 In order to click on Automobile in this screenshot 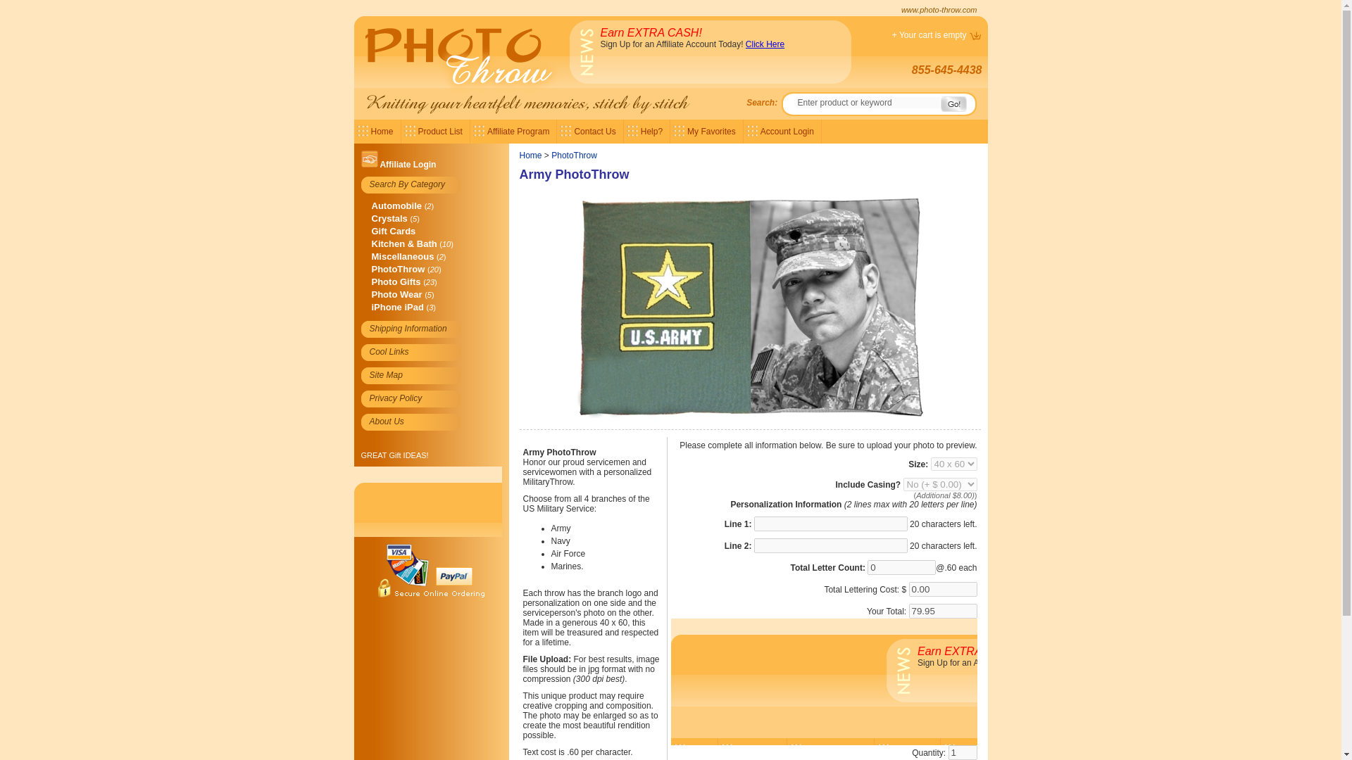, I will do `click(397, 205)`.